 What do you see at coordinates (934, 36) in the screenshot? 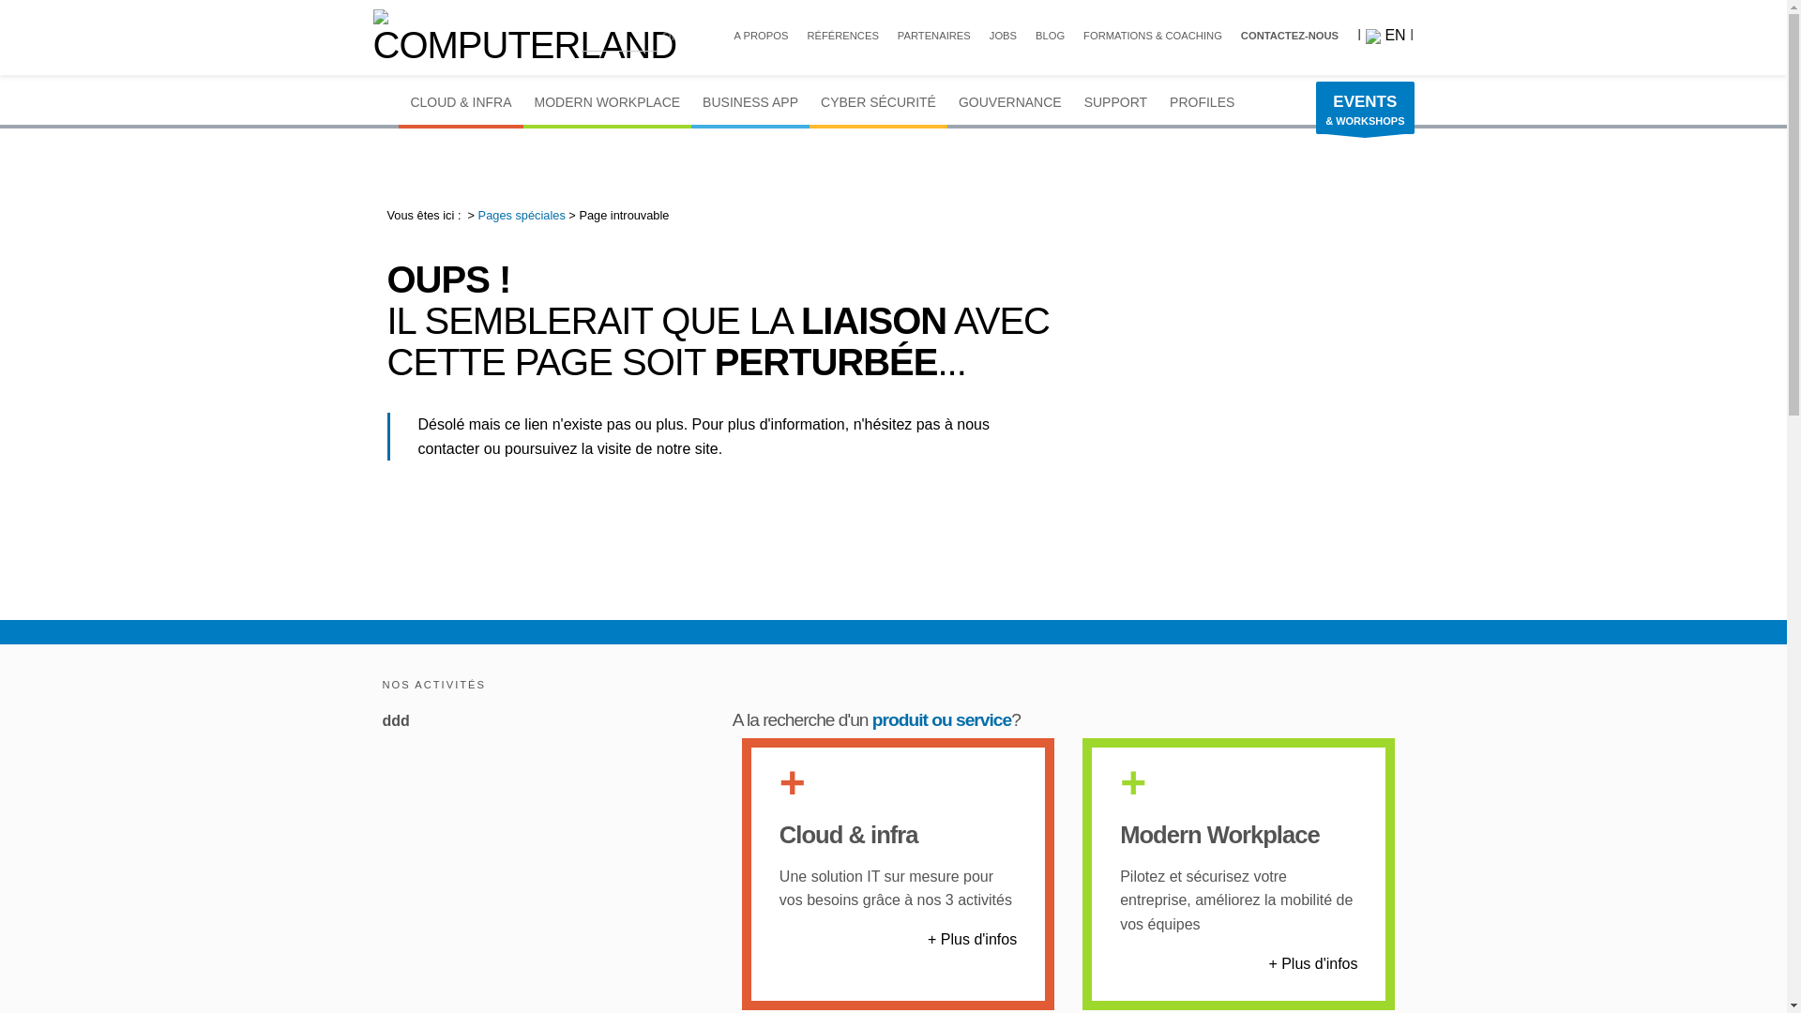
I see `PARTENAIRES` at bounding box center [934, 36].